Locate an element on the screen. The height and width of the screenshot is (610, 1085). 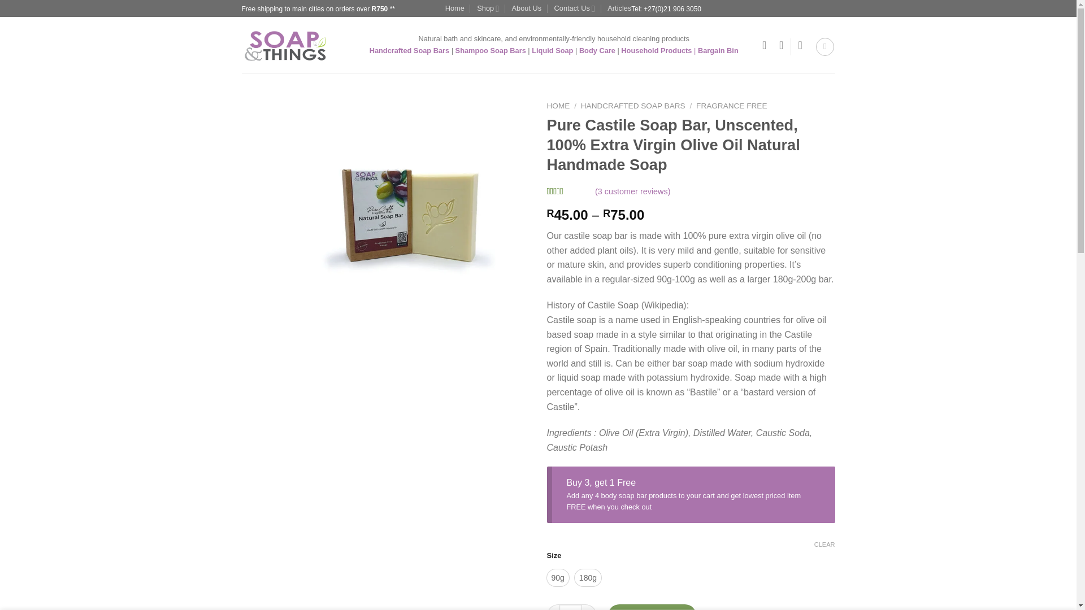
Shop is located at coordinates (488, 8).